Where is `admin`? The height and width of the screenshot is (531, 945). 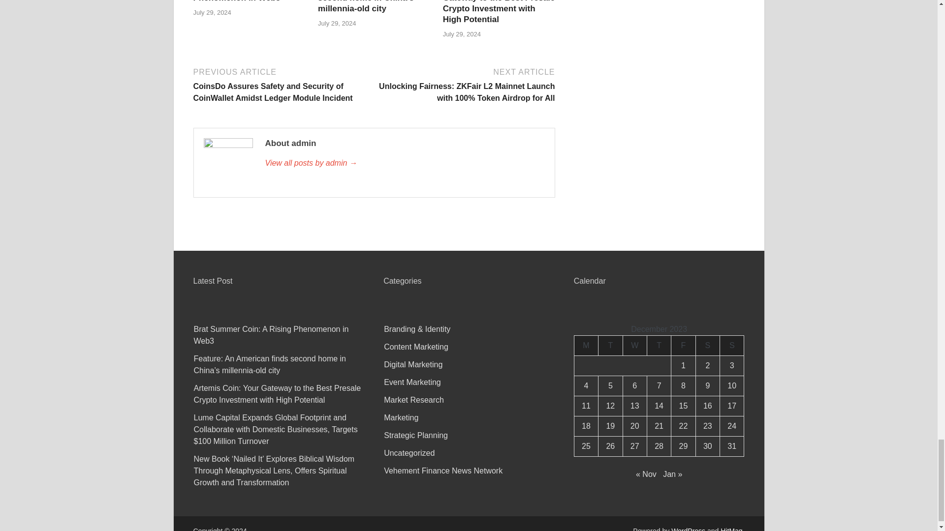 admin is located at coordinates (404, 163).